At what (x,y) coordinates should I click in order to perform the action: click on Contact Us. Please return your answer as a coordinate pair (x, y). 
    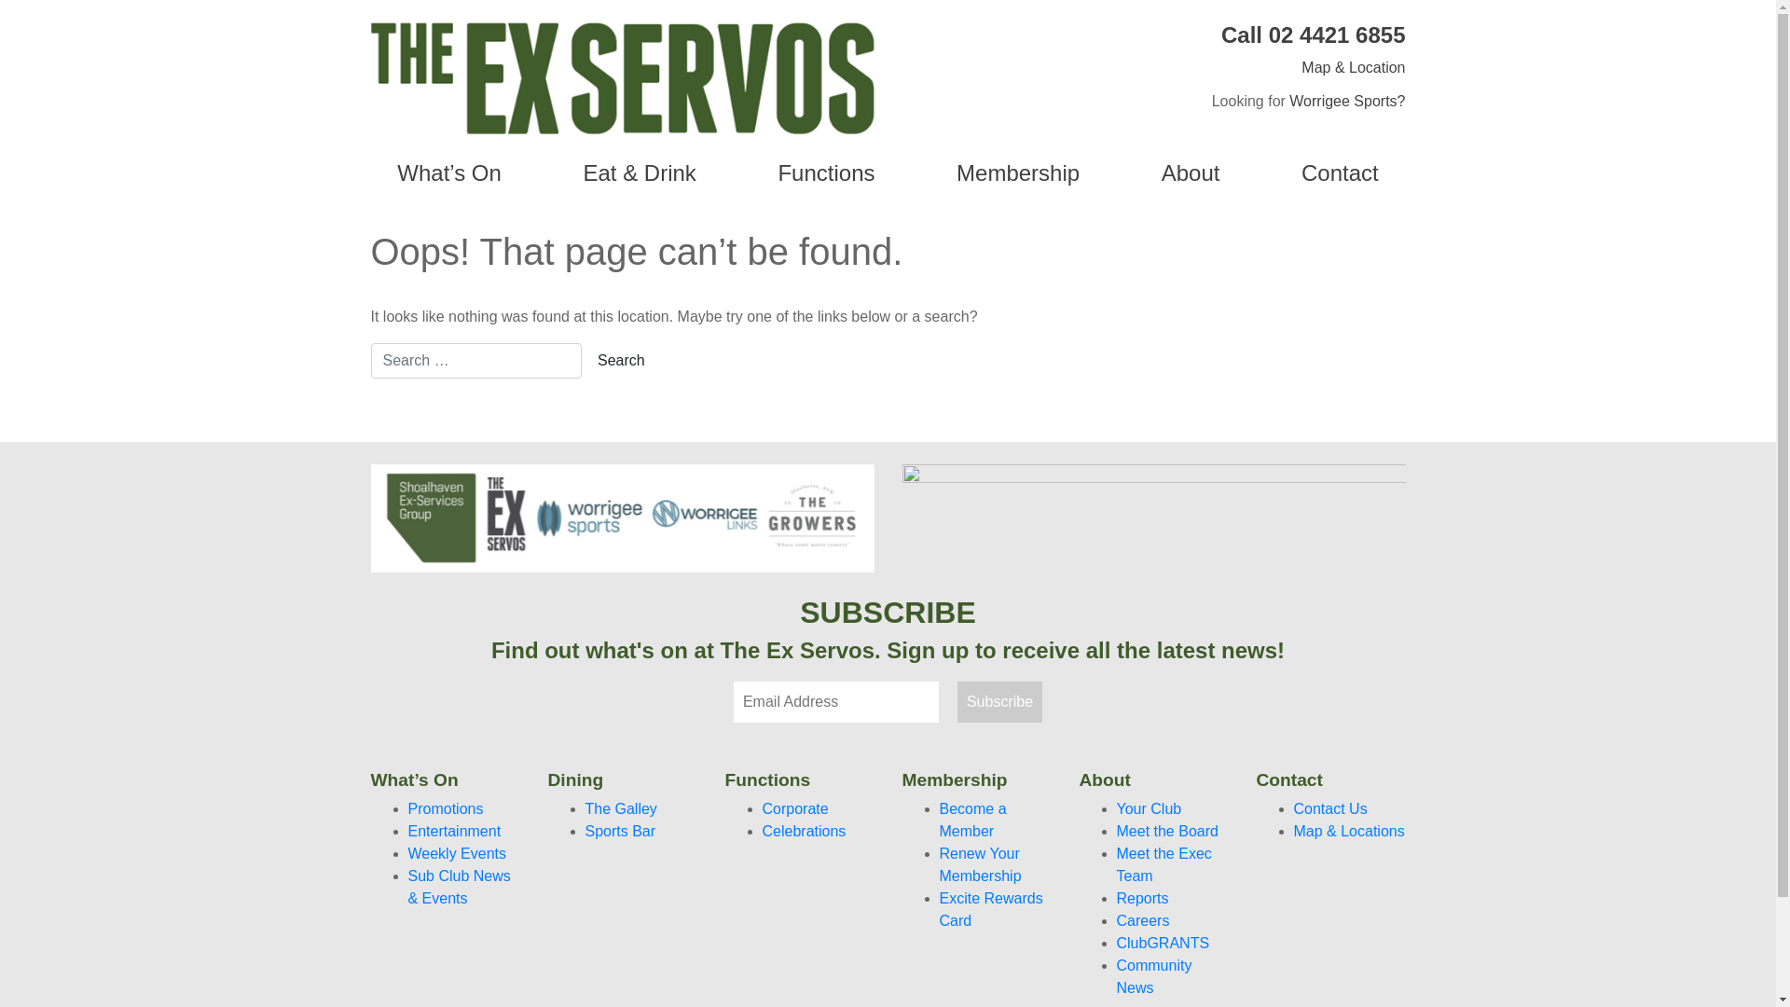
    Looking at the image, I should click on (1331, 809).